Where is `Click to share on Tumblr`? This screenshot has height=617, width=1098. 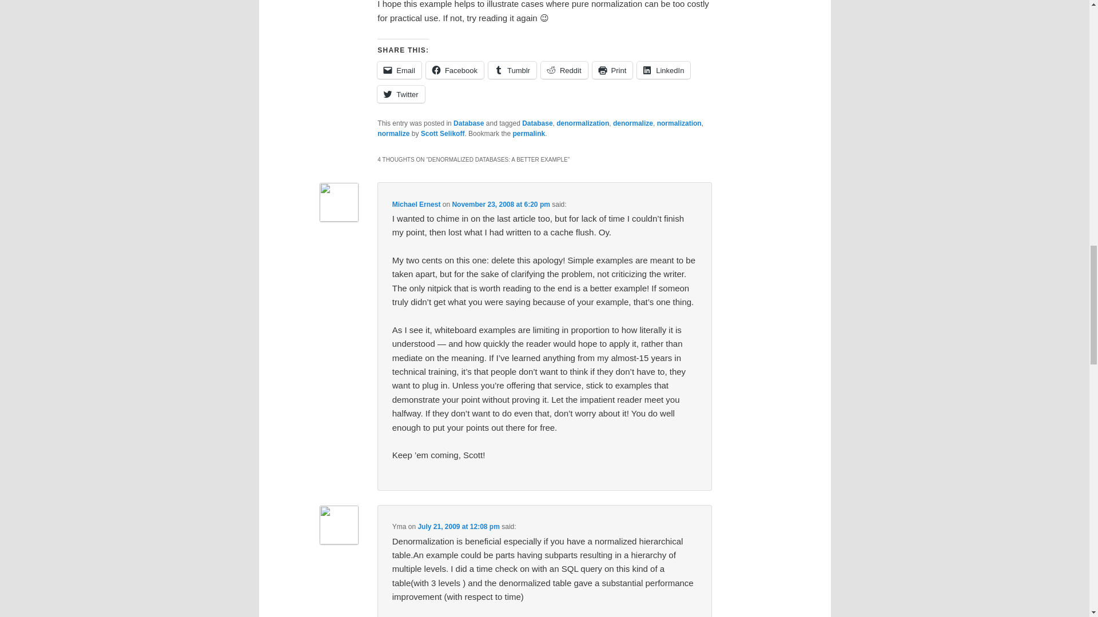
Click to share on Tumblr is located at coordinates (512, 70).